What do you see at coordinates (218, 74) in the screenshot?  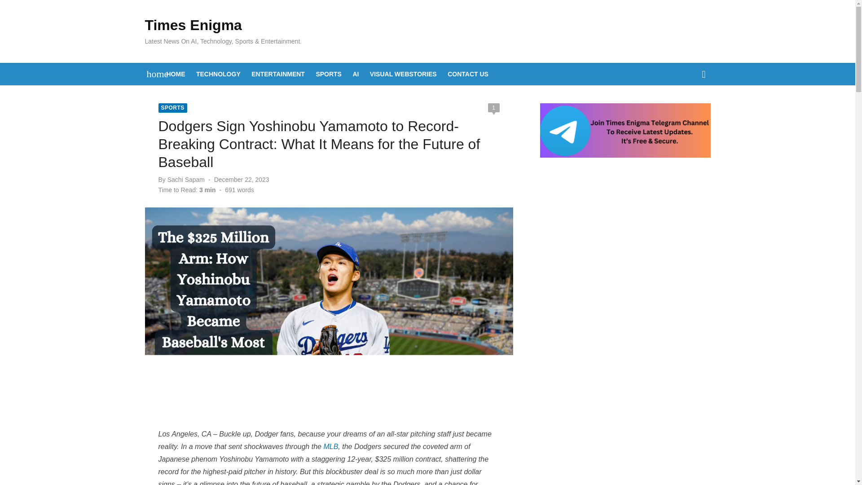 I see `TECHNOLOGY` at bounding box center [218, 74].